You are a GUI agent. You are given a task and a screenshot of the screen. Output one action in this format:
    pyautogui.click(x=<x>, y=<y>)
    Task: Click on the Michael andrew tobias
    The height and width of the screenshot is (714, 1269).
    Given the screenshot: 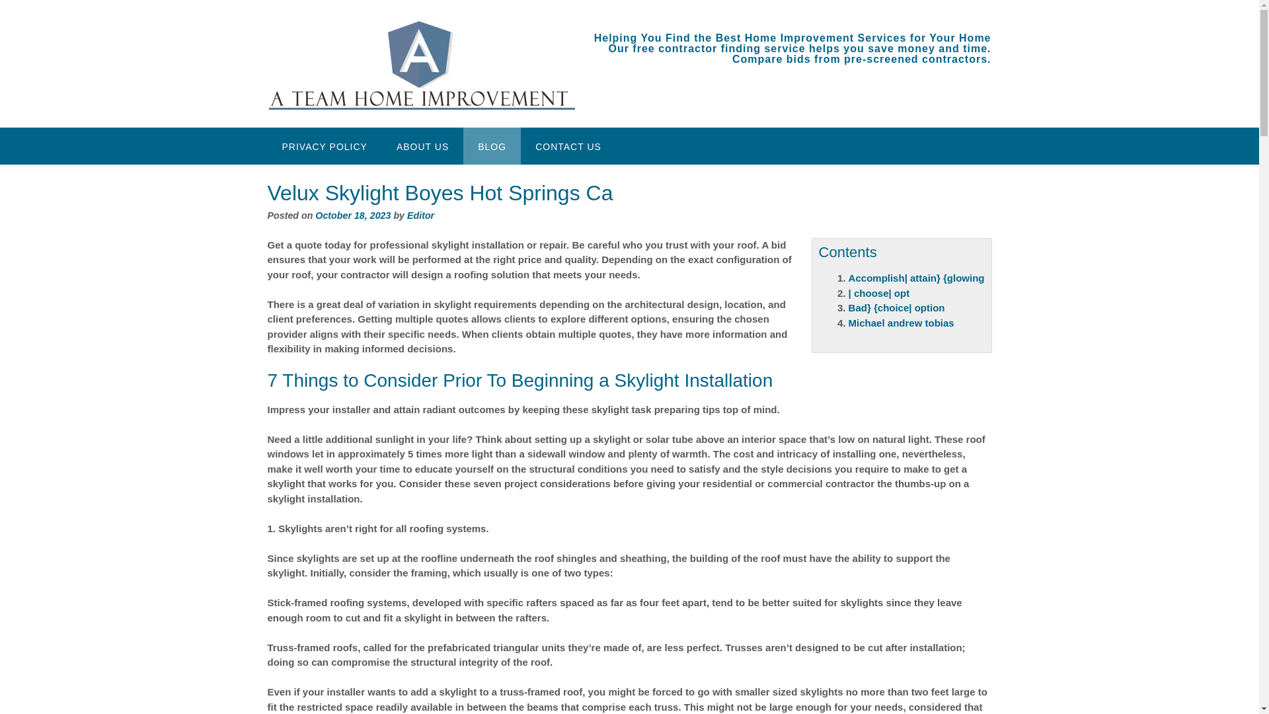 What is the action you would take?
    pyautogui.click(x=902, y=323)
    